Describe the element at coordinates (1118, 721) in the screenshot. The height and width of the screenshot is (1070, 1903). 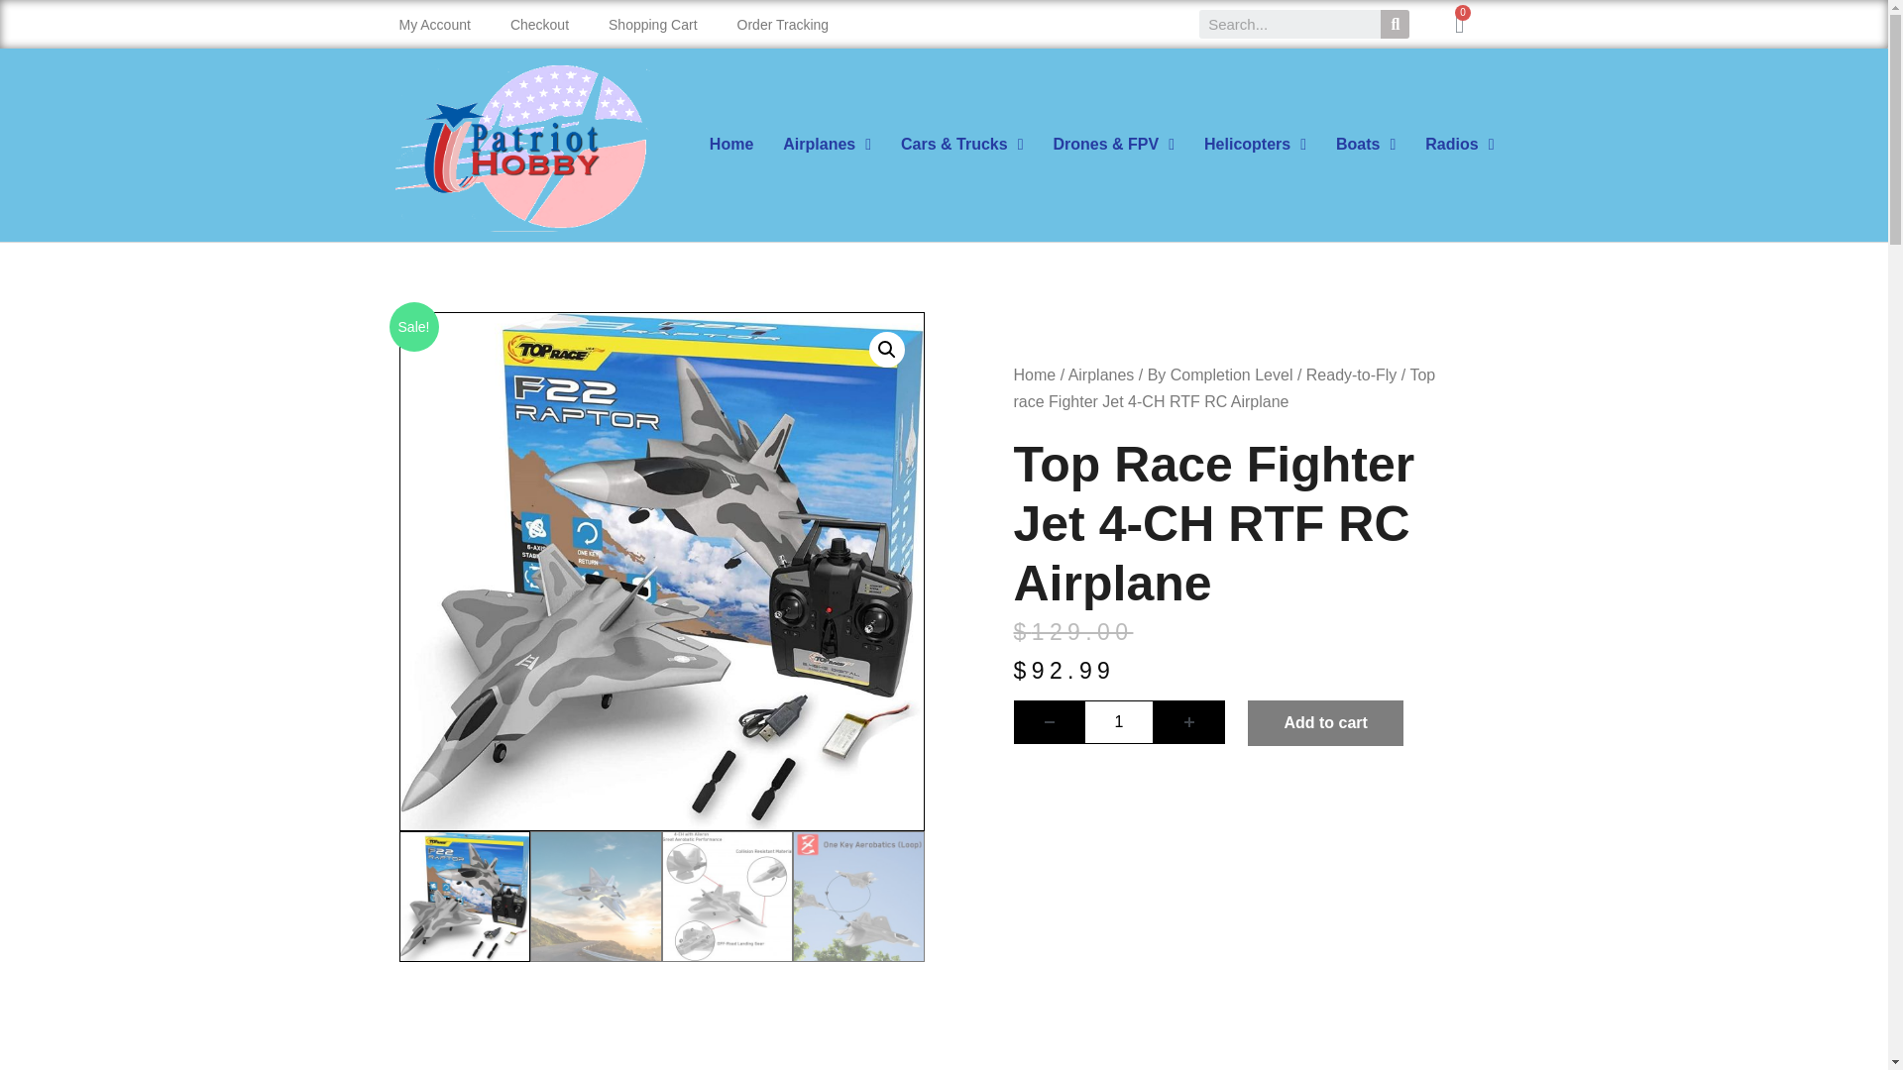
I see `1` at that location.